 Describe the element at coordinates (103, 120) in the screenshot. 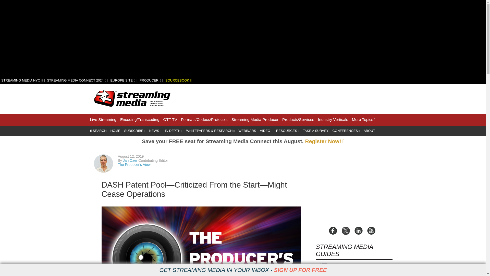

I see `Live Streaming` at that location.